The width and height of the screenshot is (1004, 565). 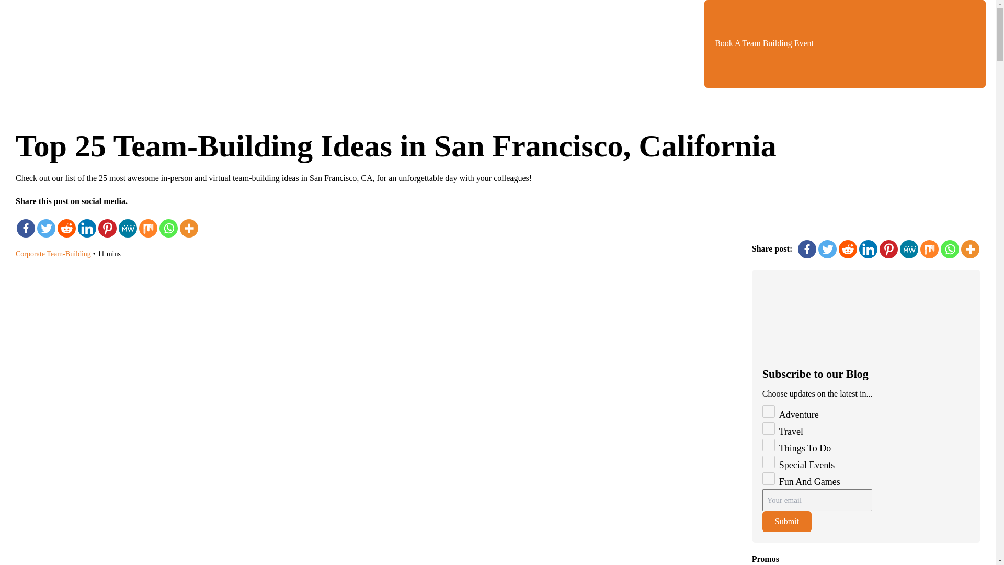 I want to click on Travel, so click(x=769, y=428).